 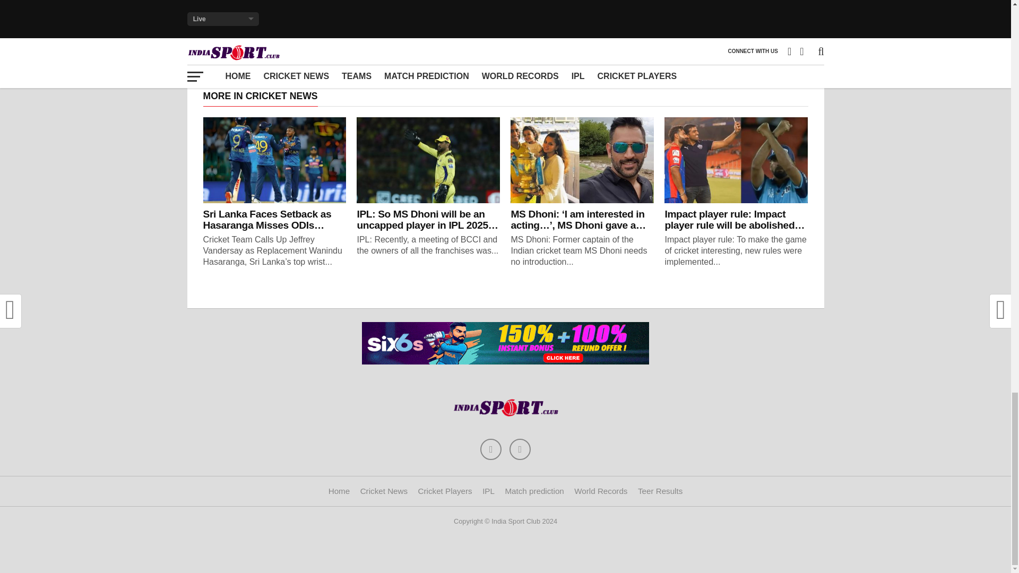 I want to click on ALZARRI JOSEPH, so click(x=348, y=4).